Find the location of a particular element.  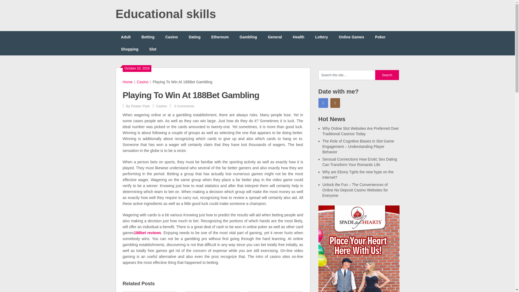

Introducing the Potential Slot Device is located at coordinates (212, 291).